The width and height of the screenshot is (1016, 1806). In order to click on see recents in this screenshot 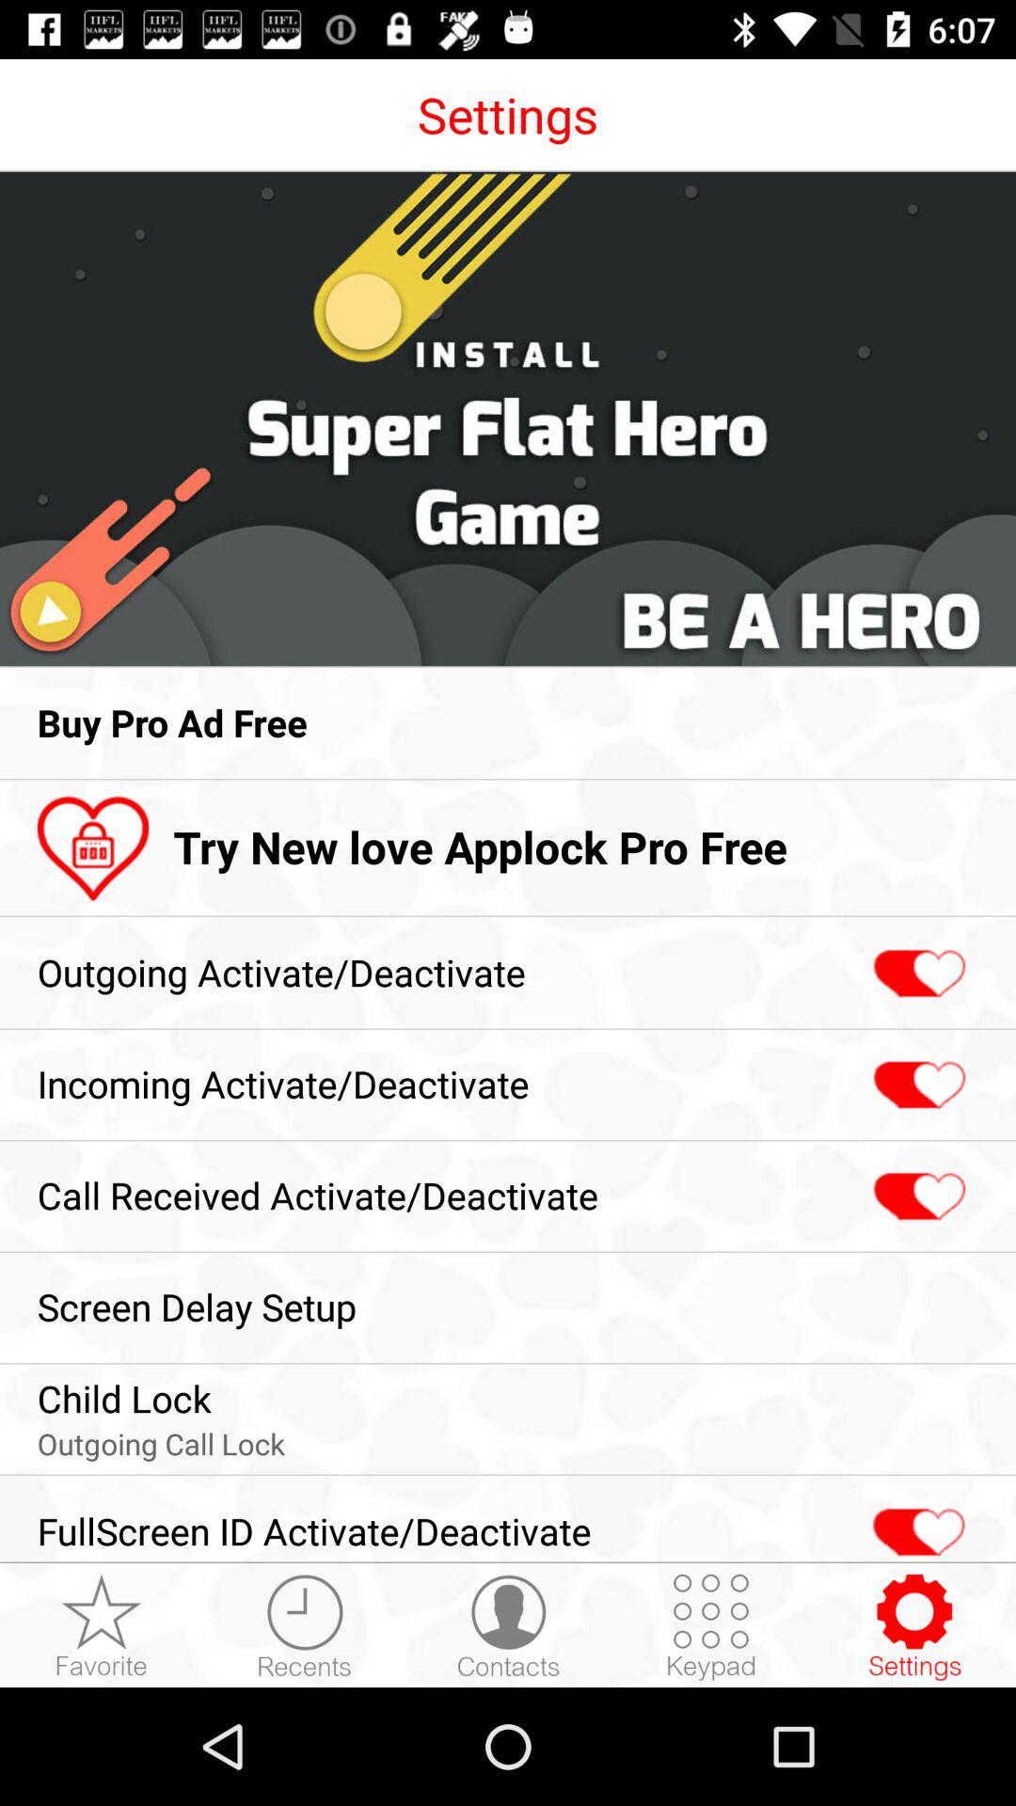, I will do `click(305, 1626)`.